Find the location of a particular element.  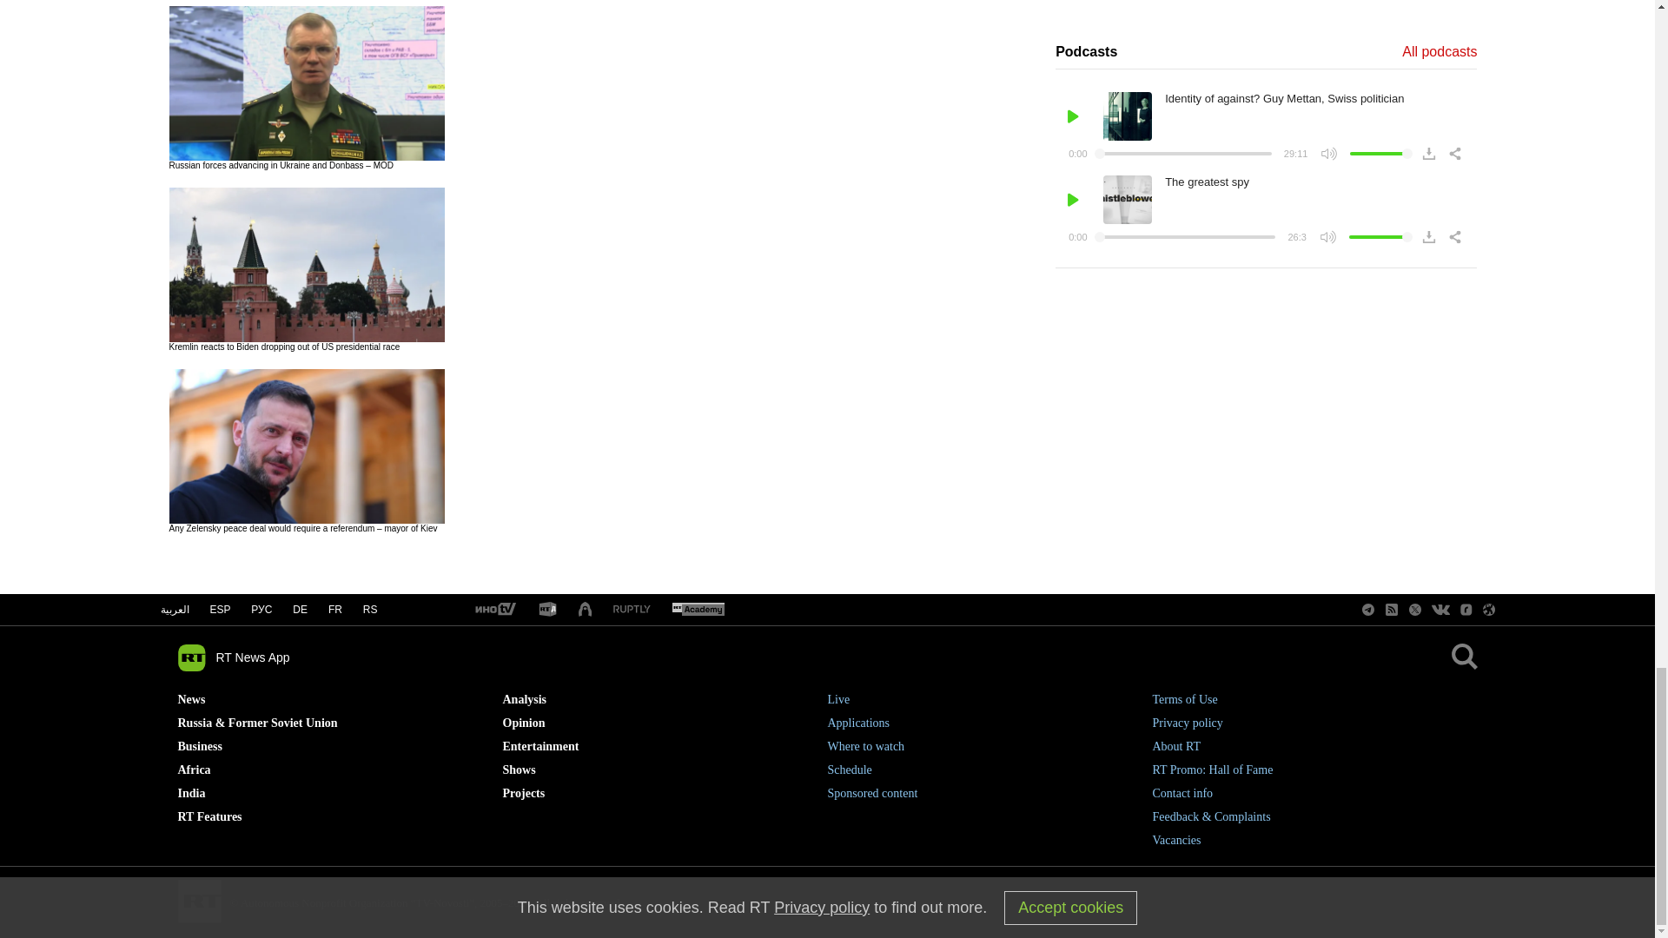

RT  is located at coordinates (632, 610).